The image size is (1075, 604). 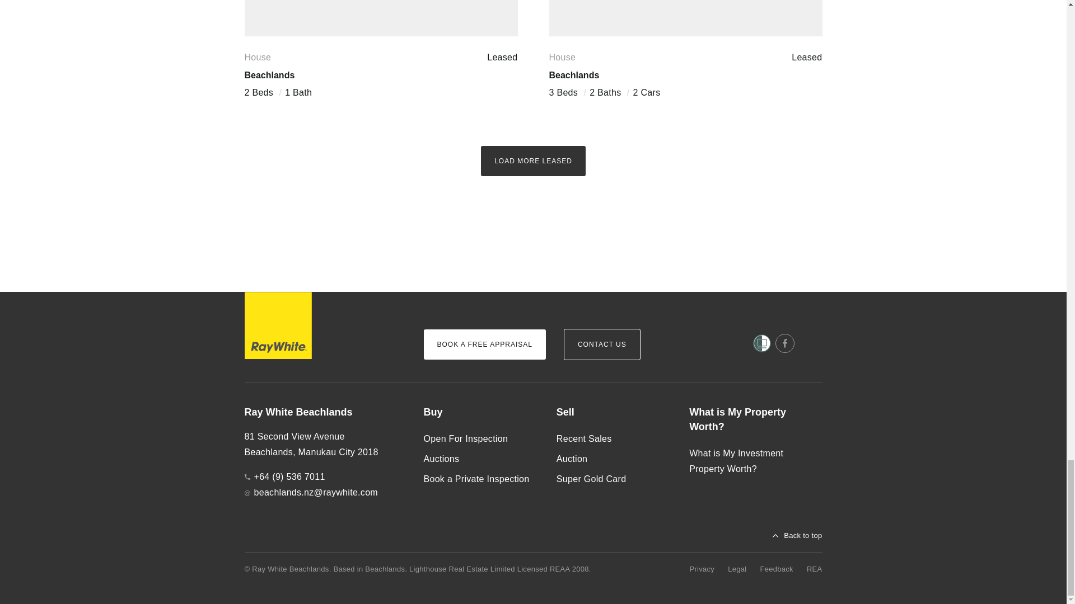 I want to click on LOAD MORE LEASED, so click(x=533, y=161).